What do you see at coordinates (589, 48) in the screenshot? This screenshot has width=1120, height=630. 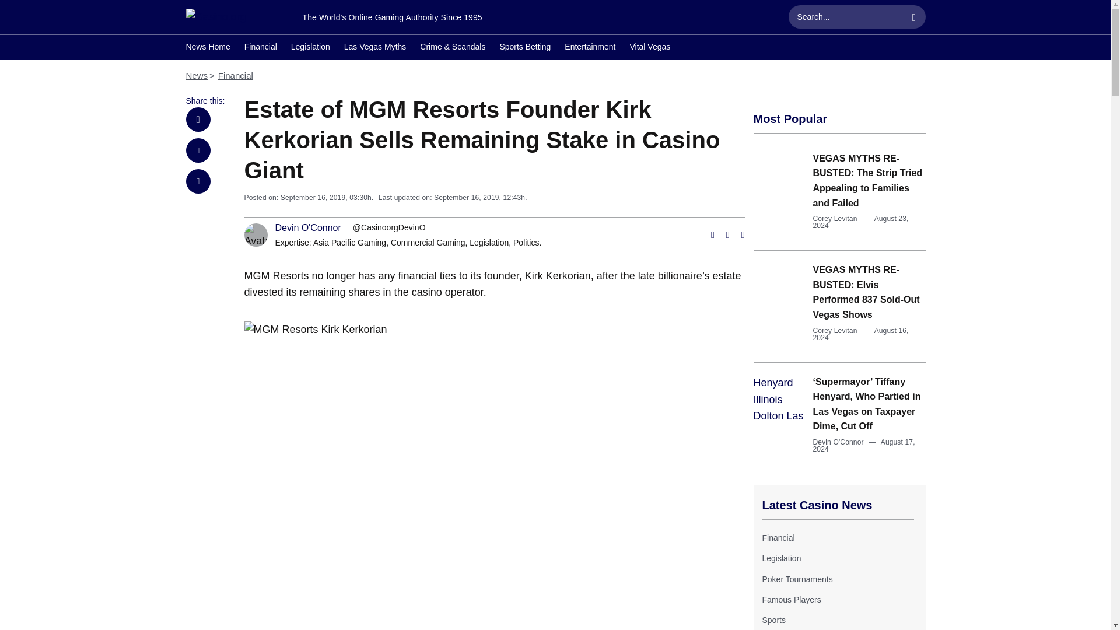 I see `Entertainment` at bounding box center [589, 48].